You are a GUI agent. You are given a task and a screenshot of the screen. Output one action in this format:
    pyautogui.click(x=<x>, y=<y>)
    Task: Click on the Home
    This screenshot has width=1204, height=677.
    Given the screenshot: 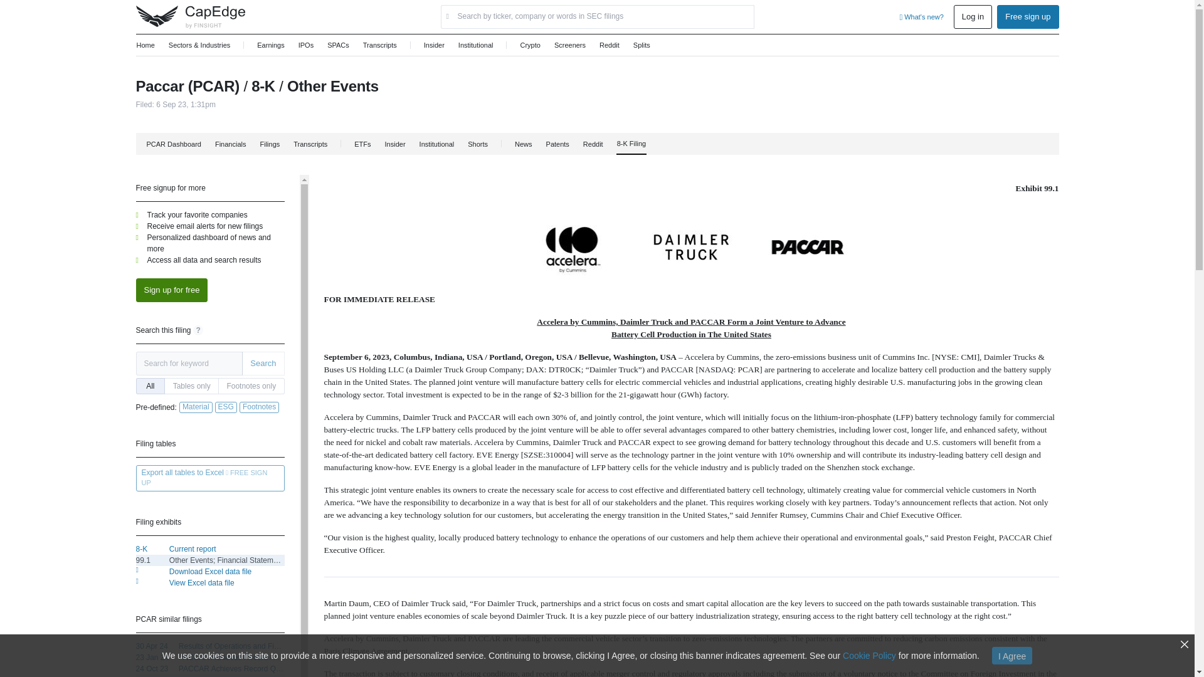 What is the action you would take?
    pyautogui.click(x=145, y=45)
    